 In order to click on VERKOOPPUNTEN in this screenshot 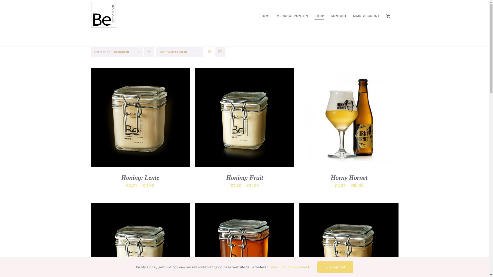, I will do `click(292, 16)`.